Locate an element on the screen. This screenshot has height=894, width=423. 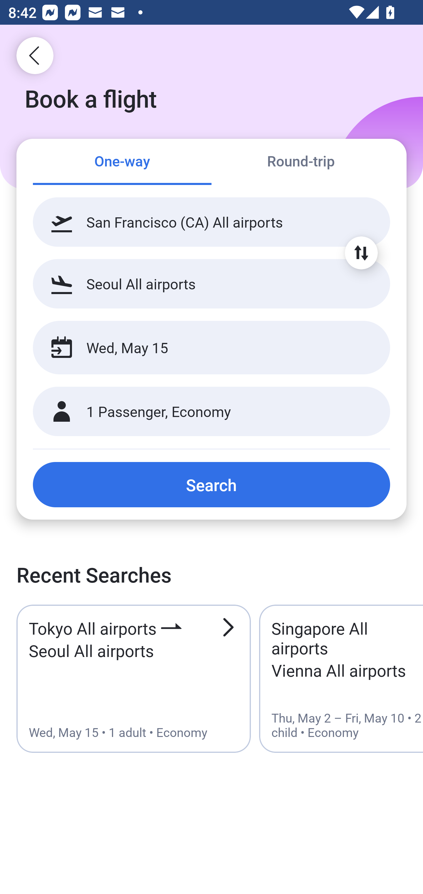
Seoul All airports is located at coordinates (211, 283).